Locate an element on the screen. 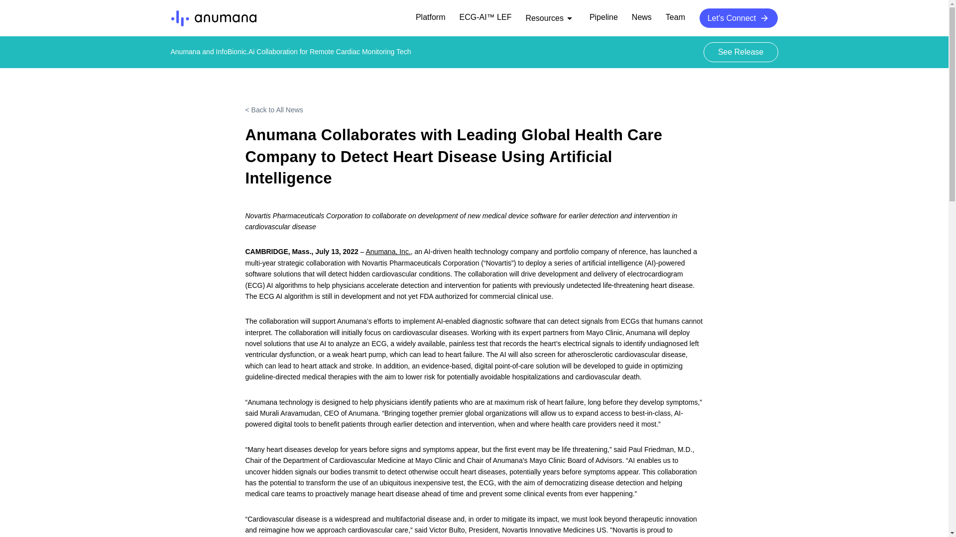  Pipeline is located at coordinates (603, 18).